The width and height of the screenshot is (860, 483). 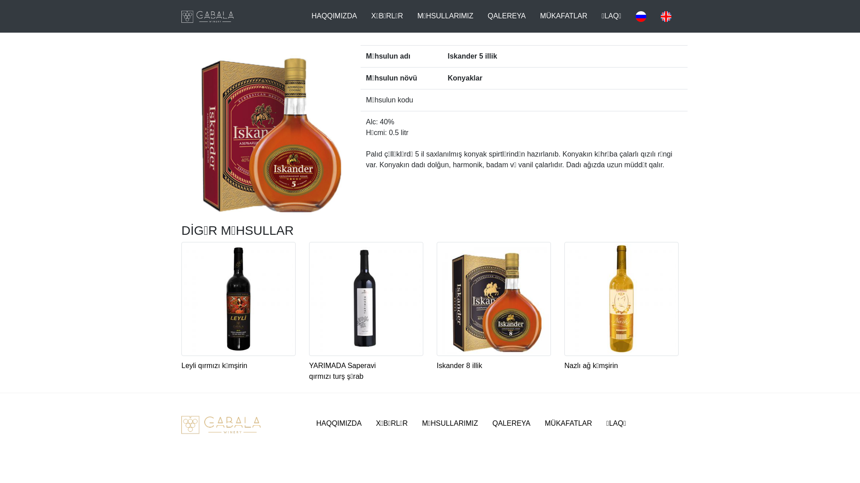 What do you see at coordinates (507, 16) in the screenshot?
I see `QALEREYA` at bounding box center [507, 16].